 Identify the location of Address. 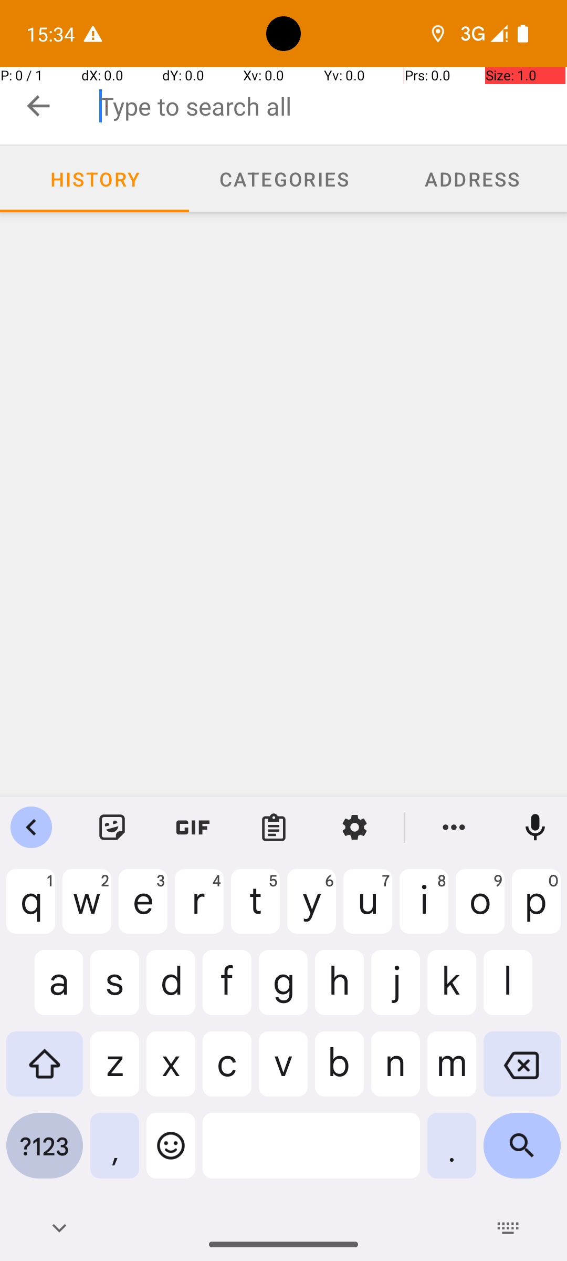
(472, 179).